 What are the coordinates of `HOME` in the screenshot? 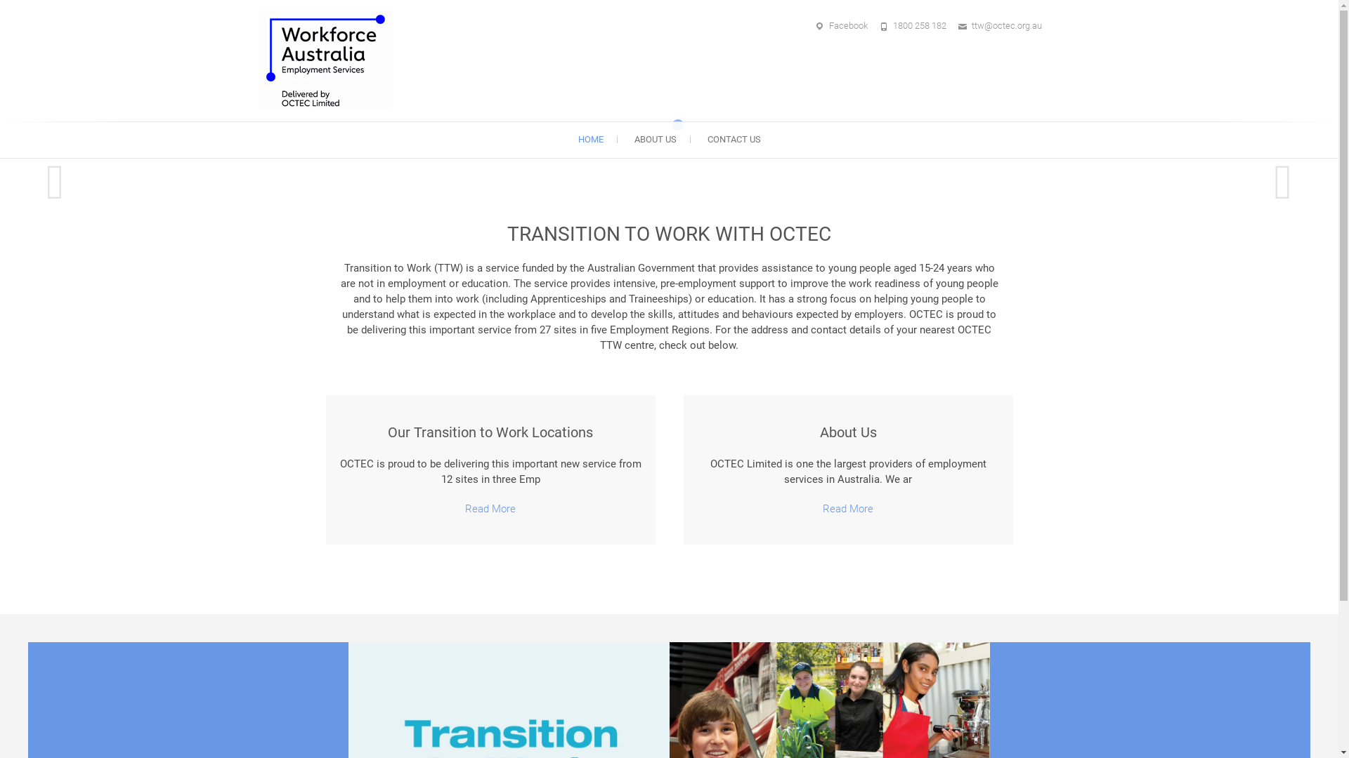 It's located at (590, 140).